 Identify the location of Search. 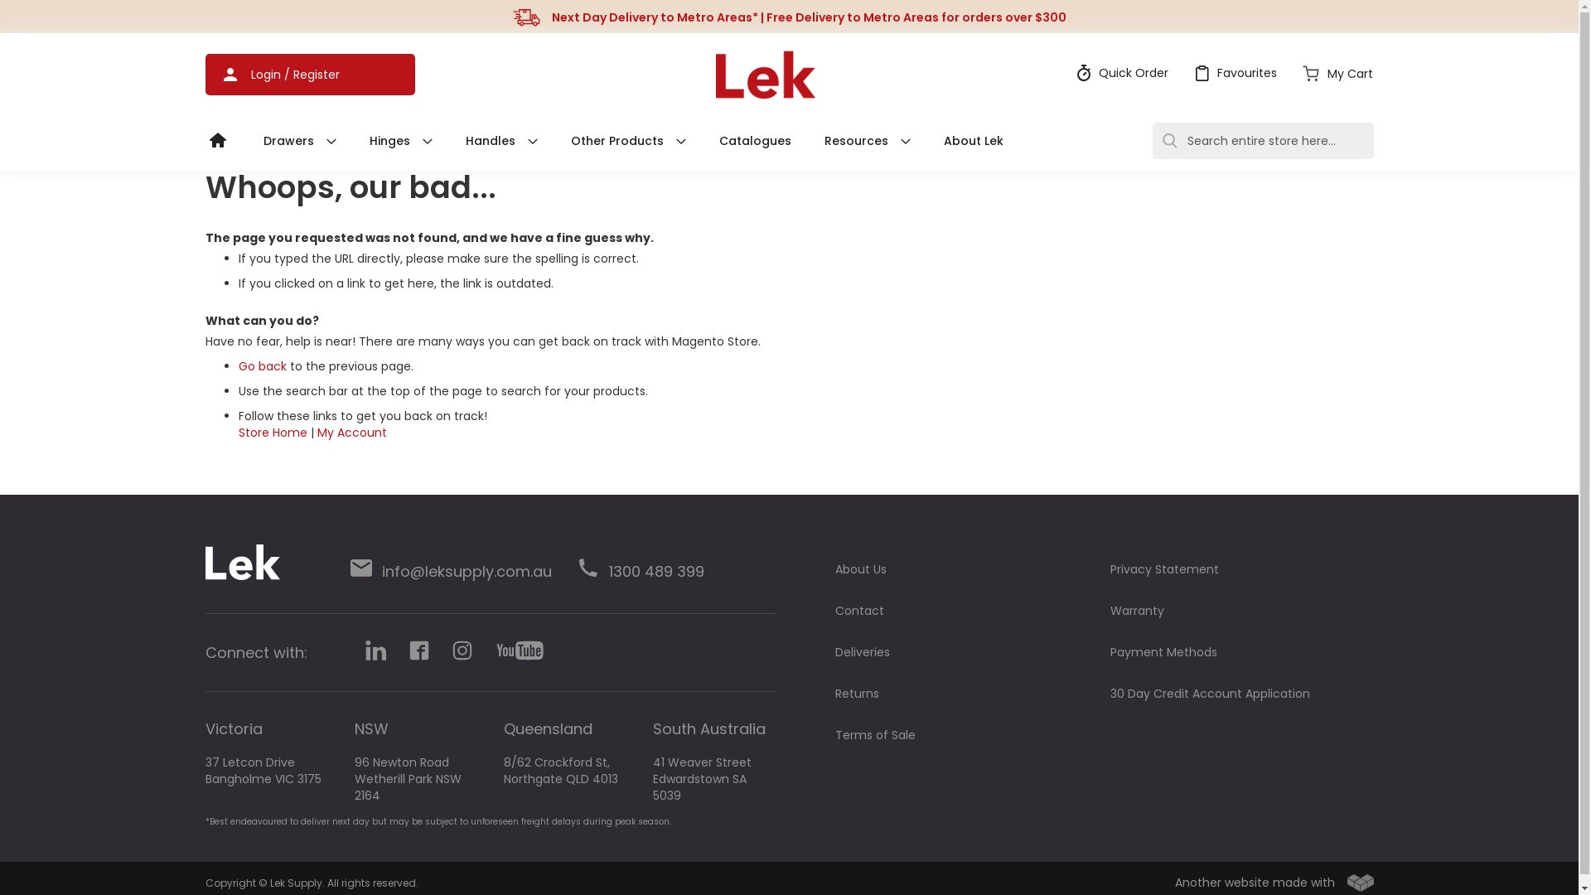
(1169, 141).